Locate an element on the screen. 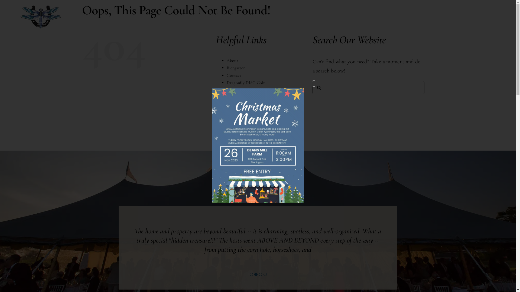 Image resolution: width=520 pixels, height=292 pixels. Biergarten is located at coordinates (236, 68).